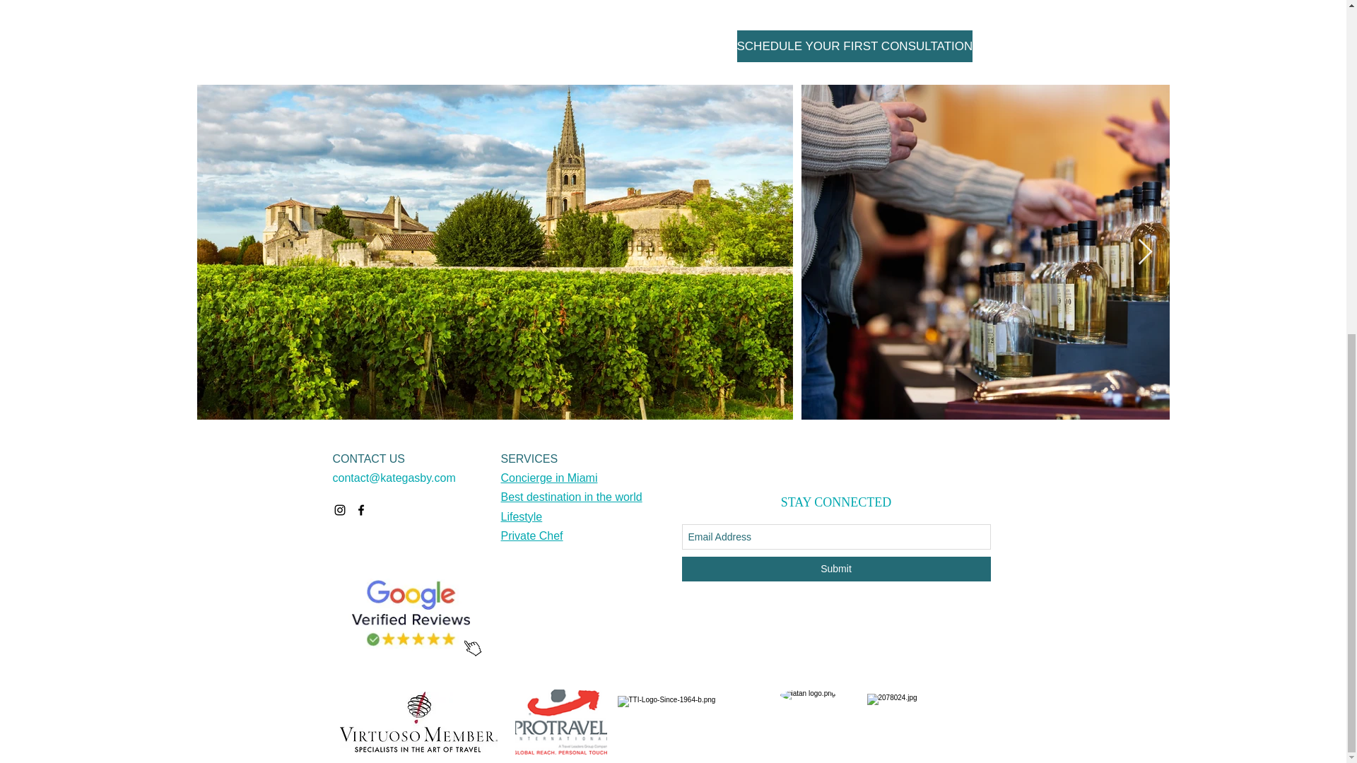 This screenshot has height=763, width=1357. I want to click on Concierge in Miami, so click(548, 478).